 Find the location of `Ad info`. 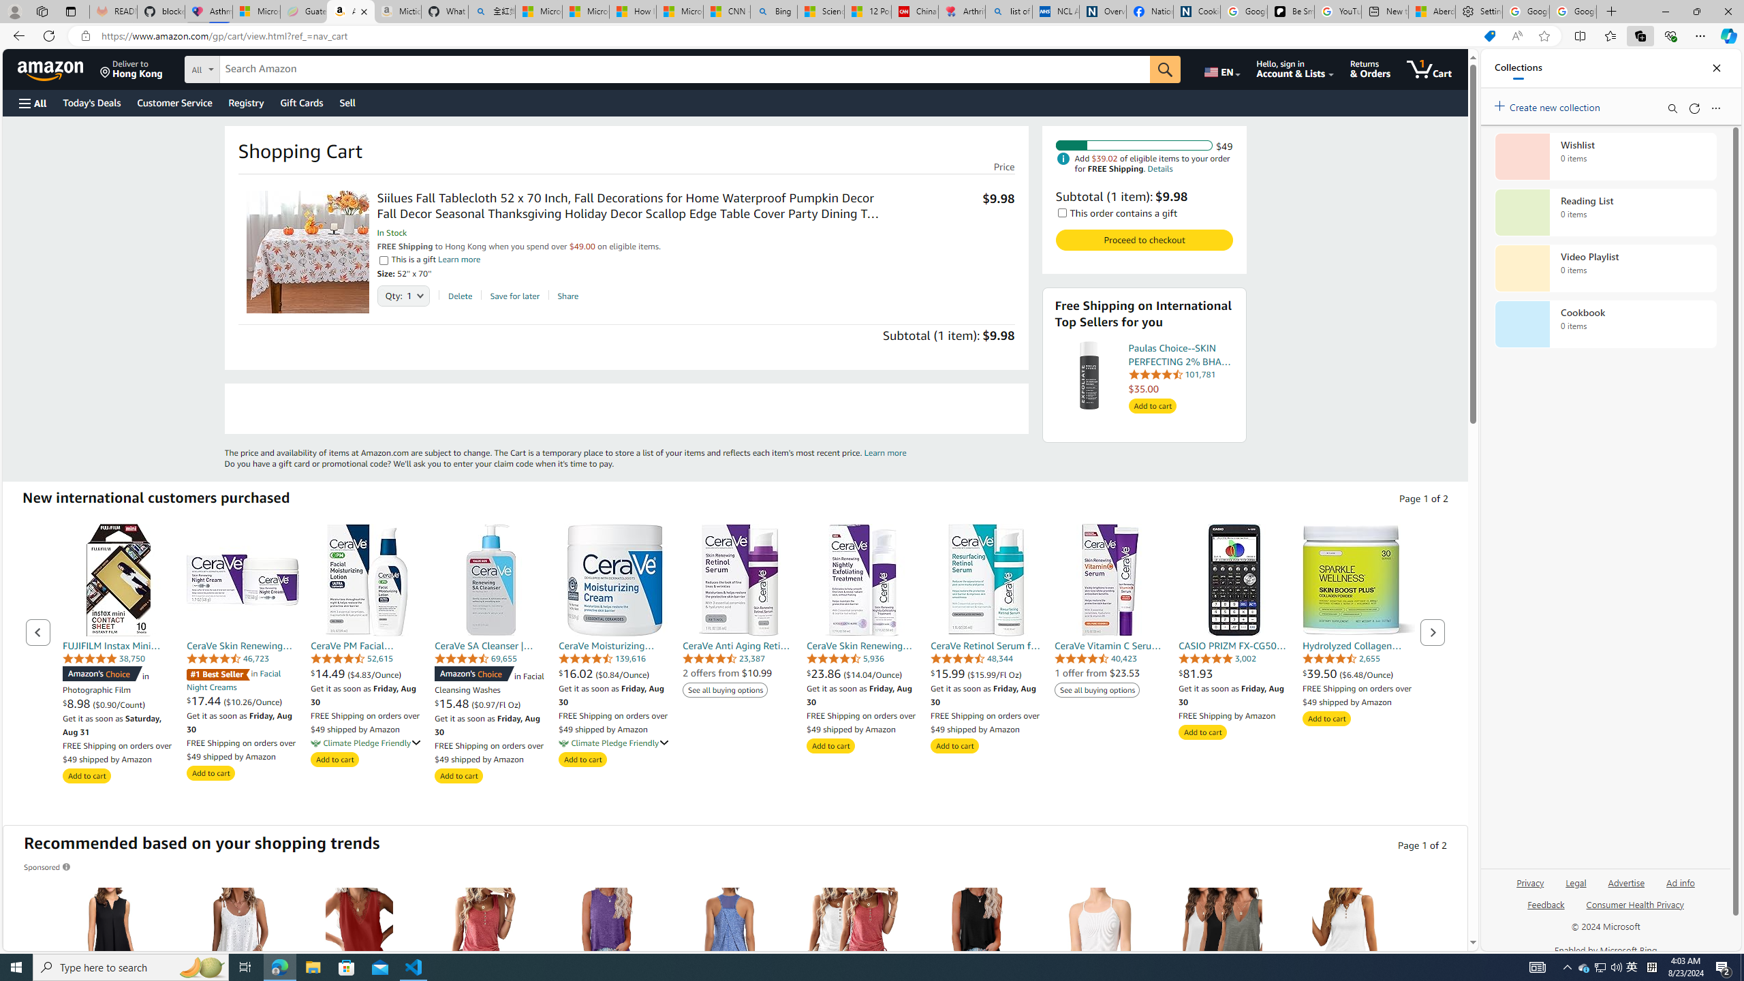

Ad info is located at coordinates (1680, 888).